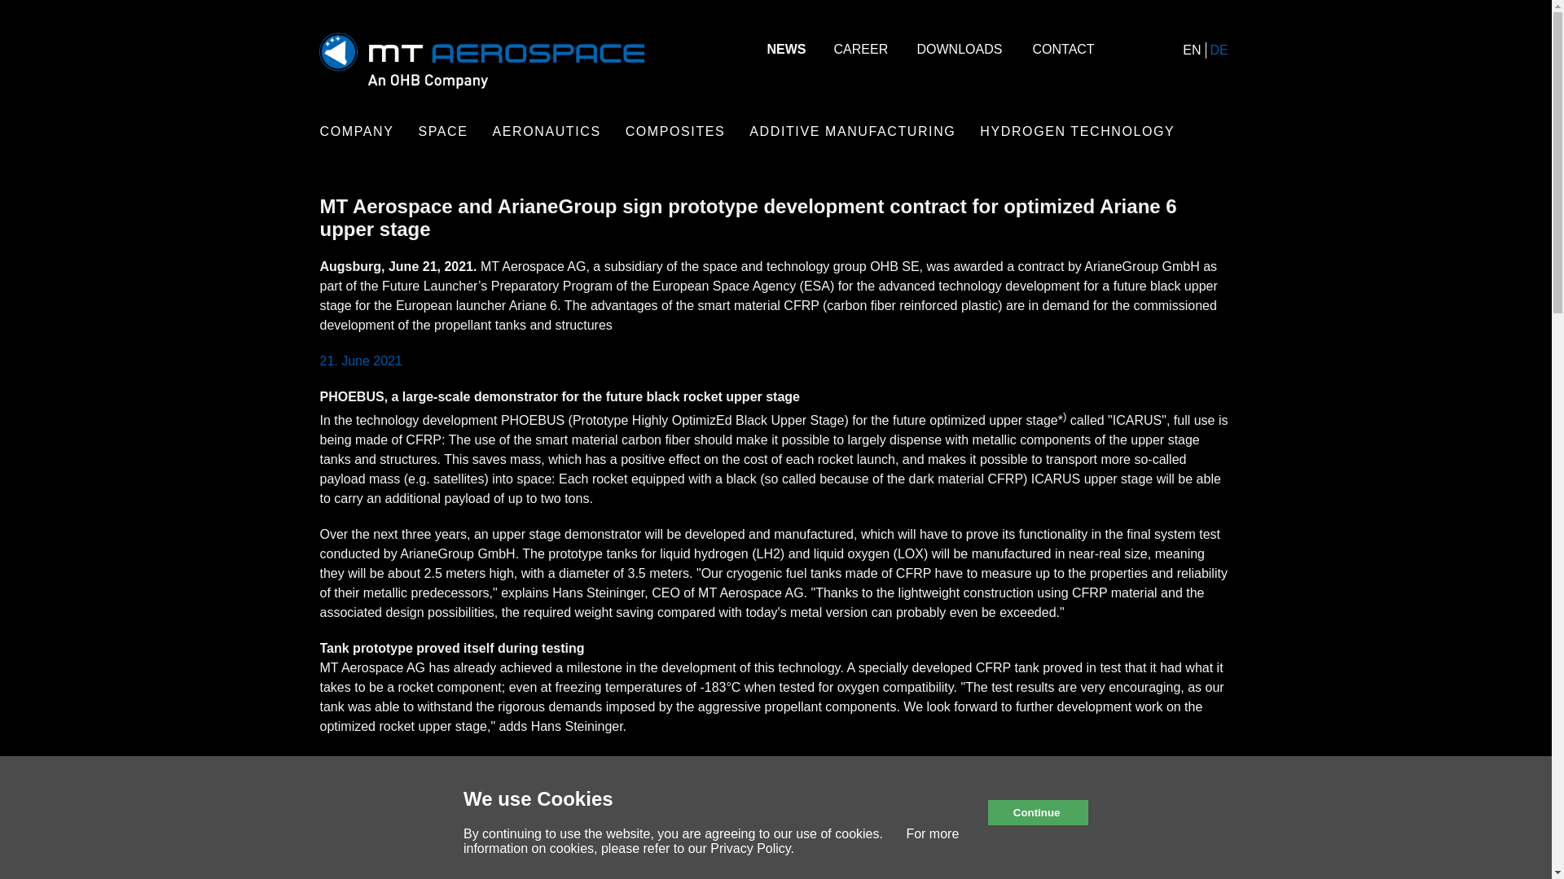 This screenshot has height=879, width=1564. I want to click on SPACE, so click(442, 132).